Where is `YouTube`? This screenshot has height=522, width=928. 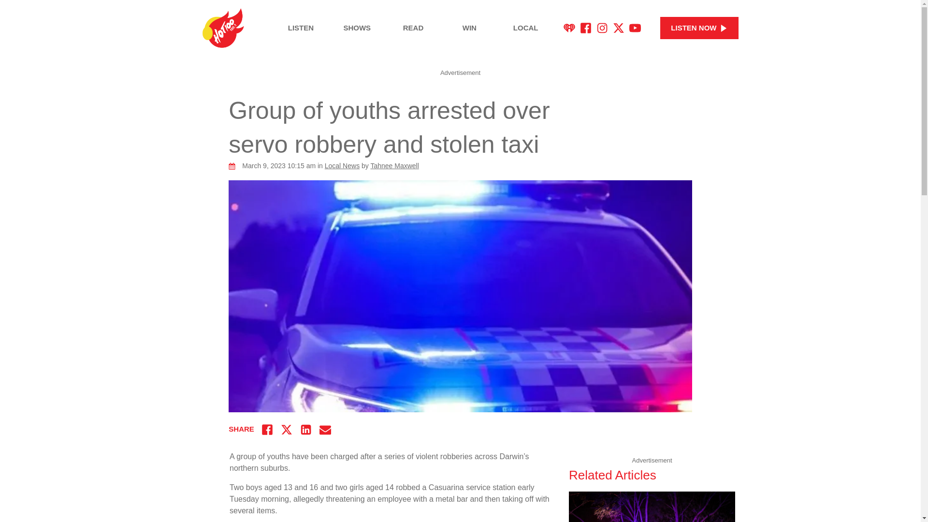
YouTube is located at coordinates (635, 28).